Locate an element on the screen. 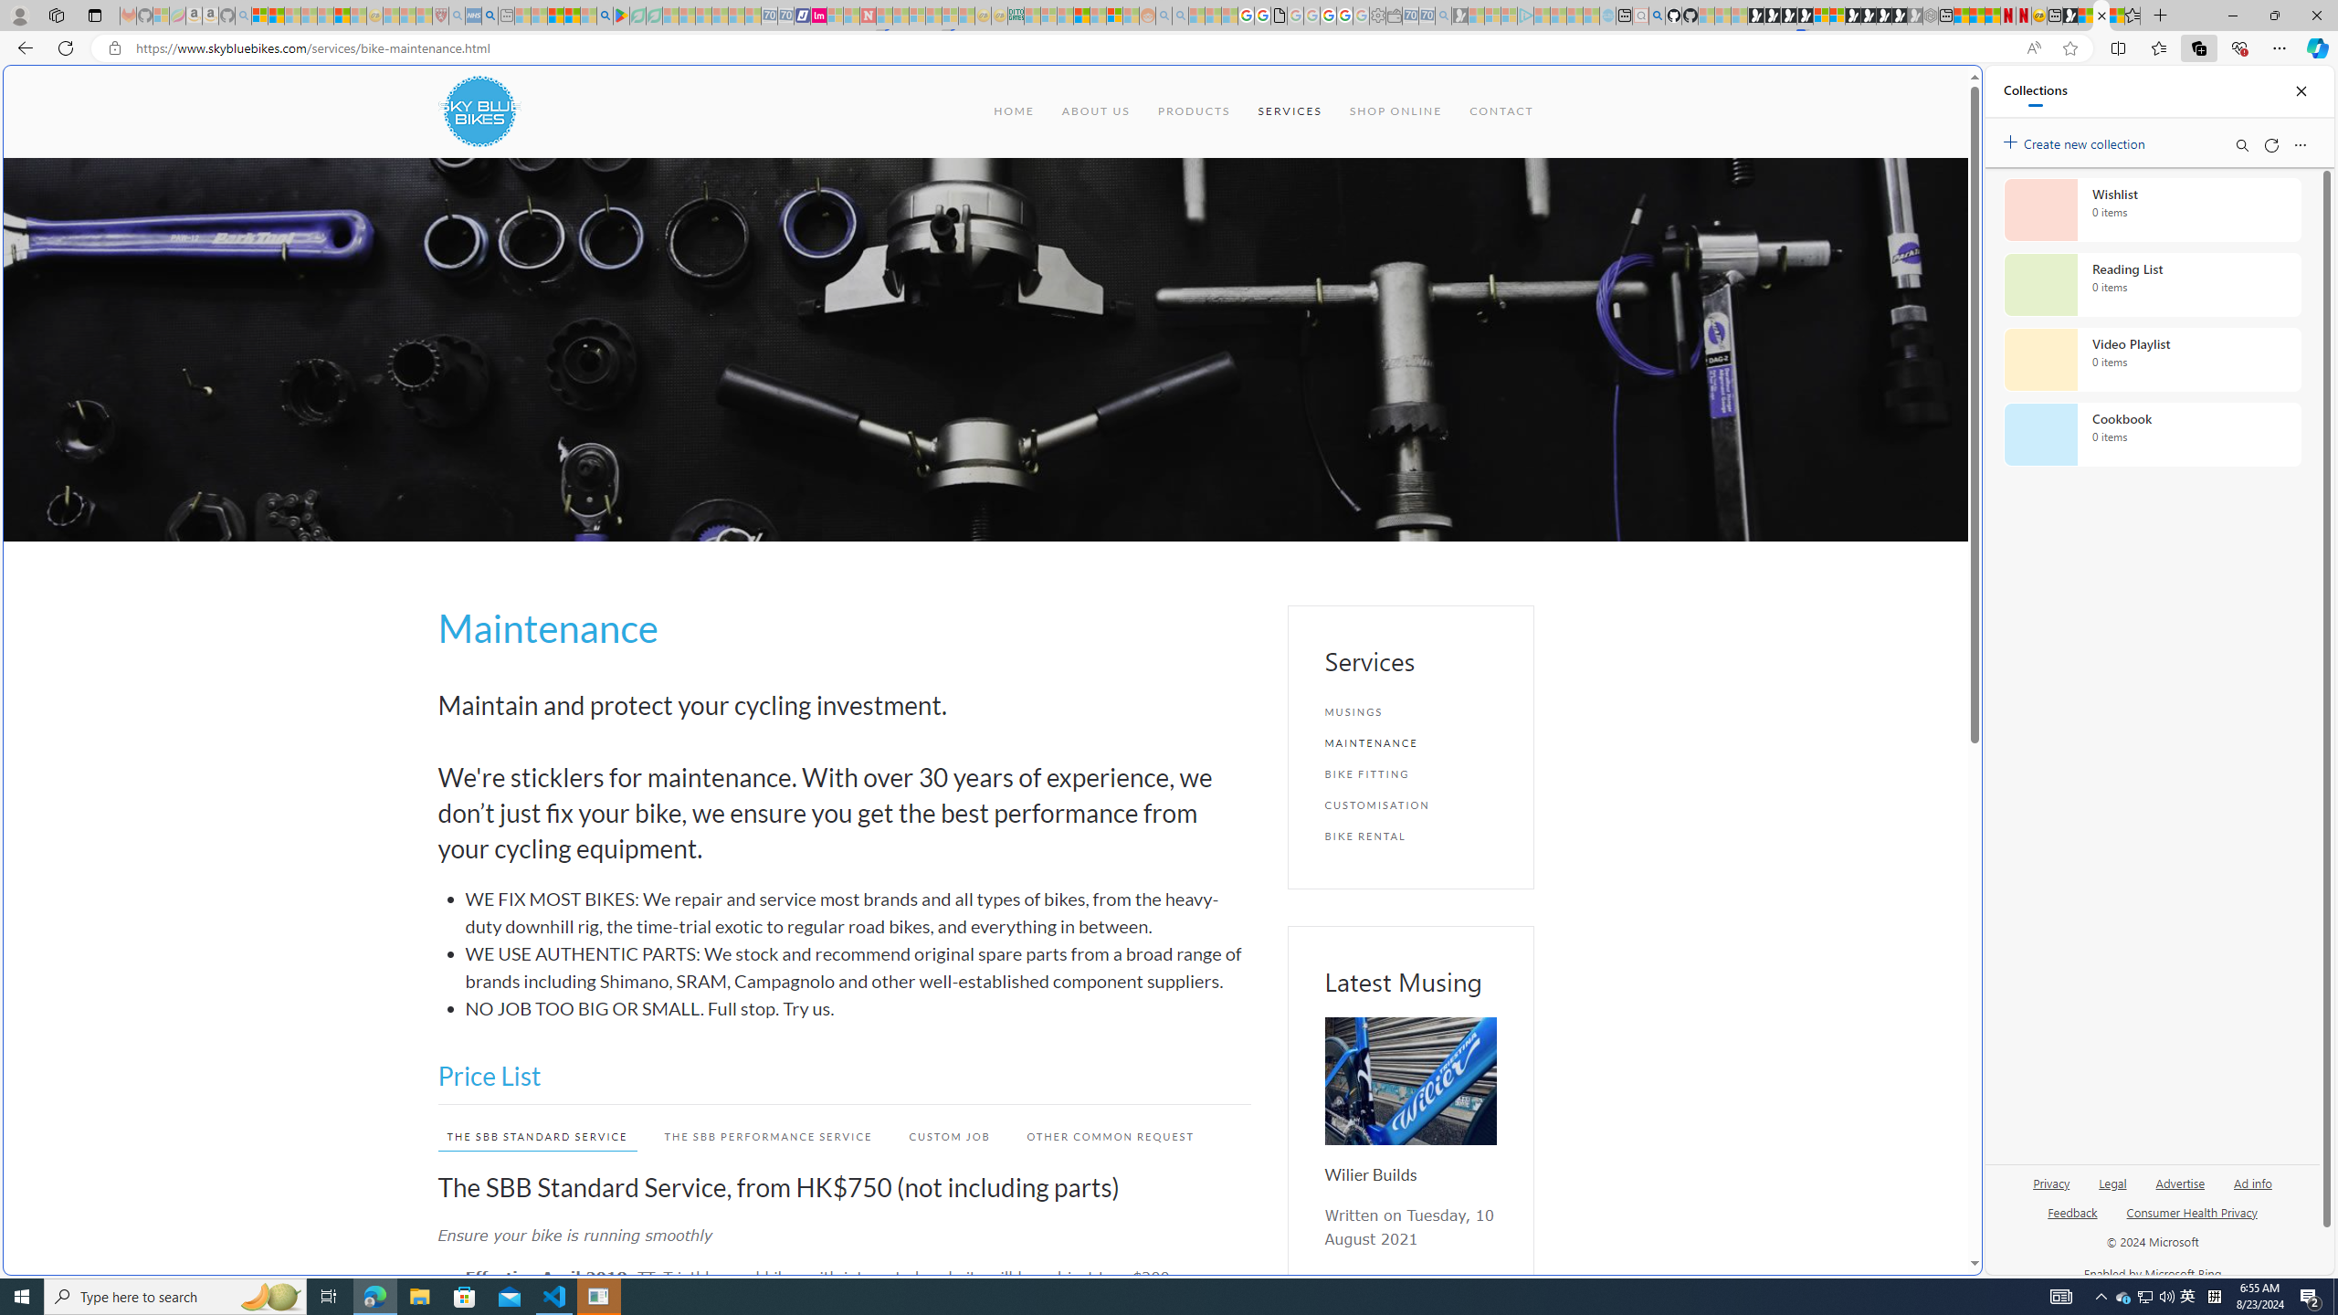 The height and width of the screenshot is (1315, 2338). New tab is located at coordinates (1169, 1098).